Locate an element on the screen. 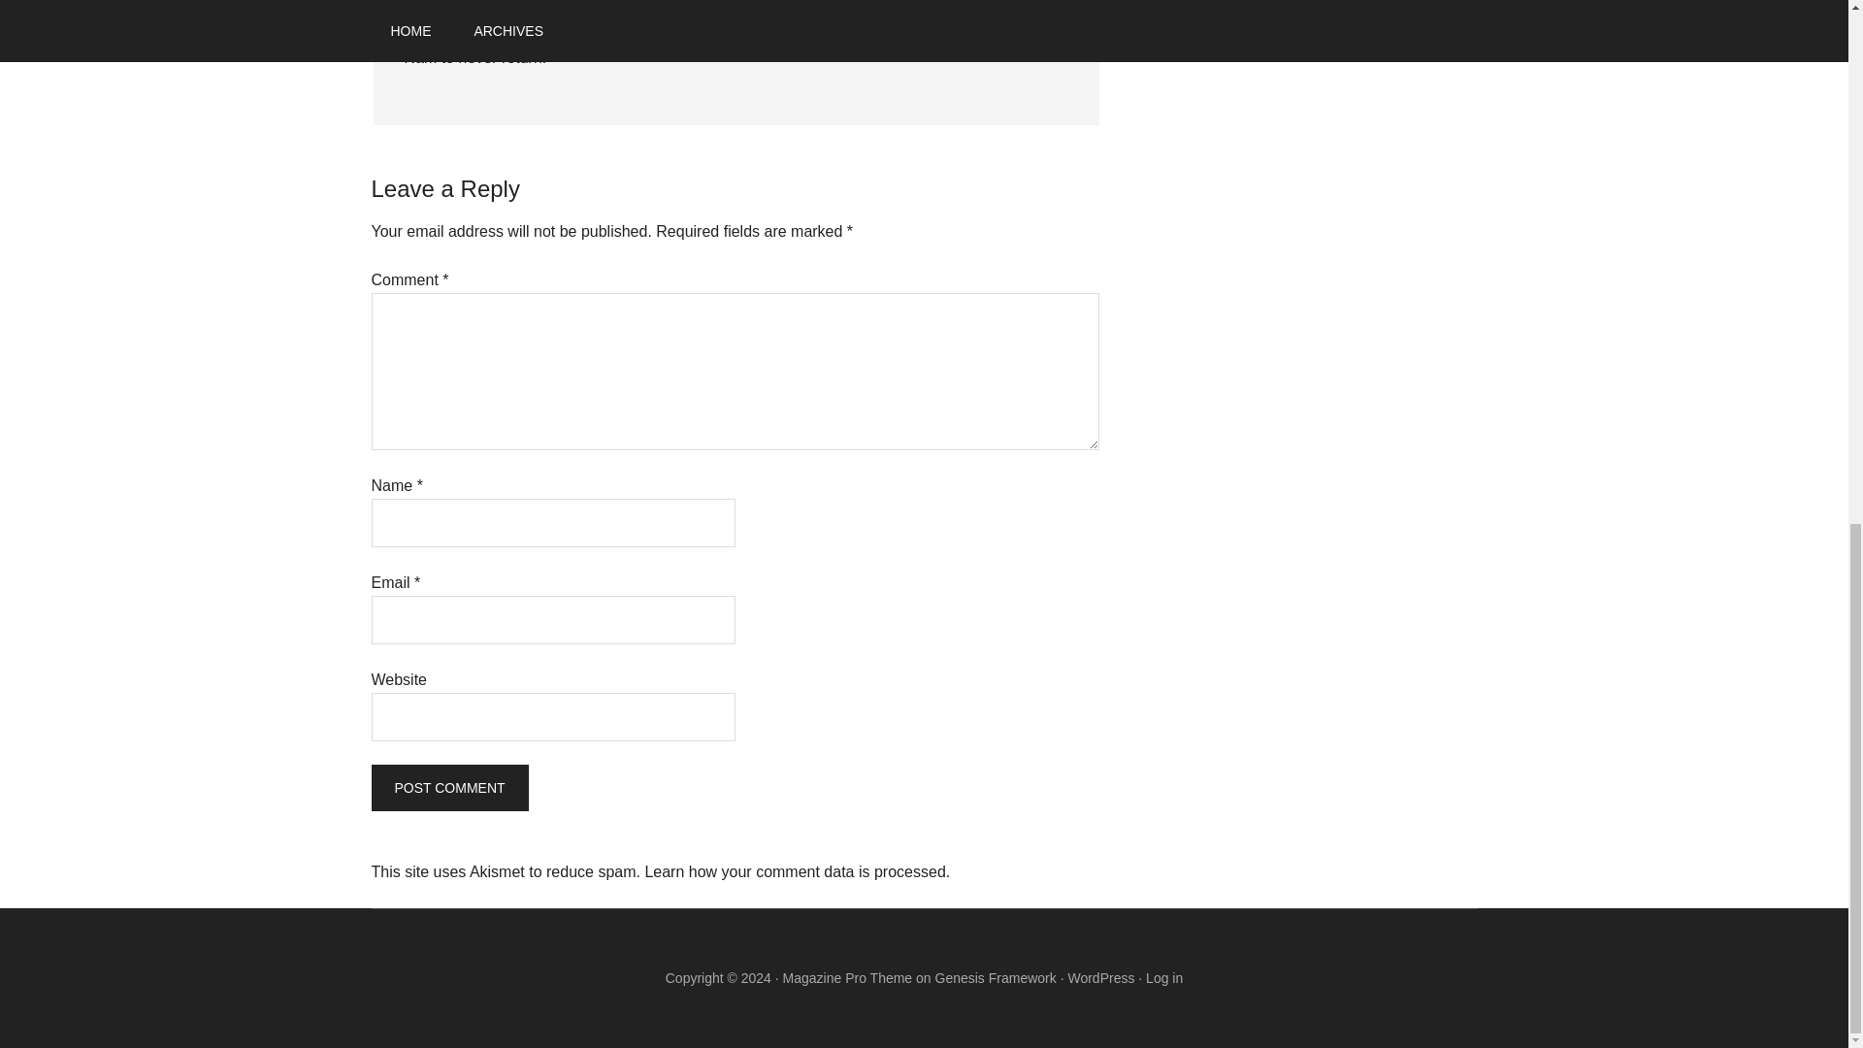 The image size is (1863, 1048). Magazine Pro Theme is located at coordinates (847, 978).